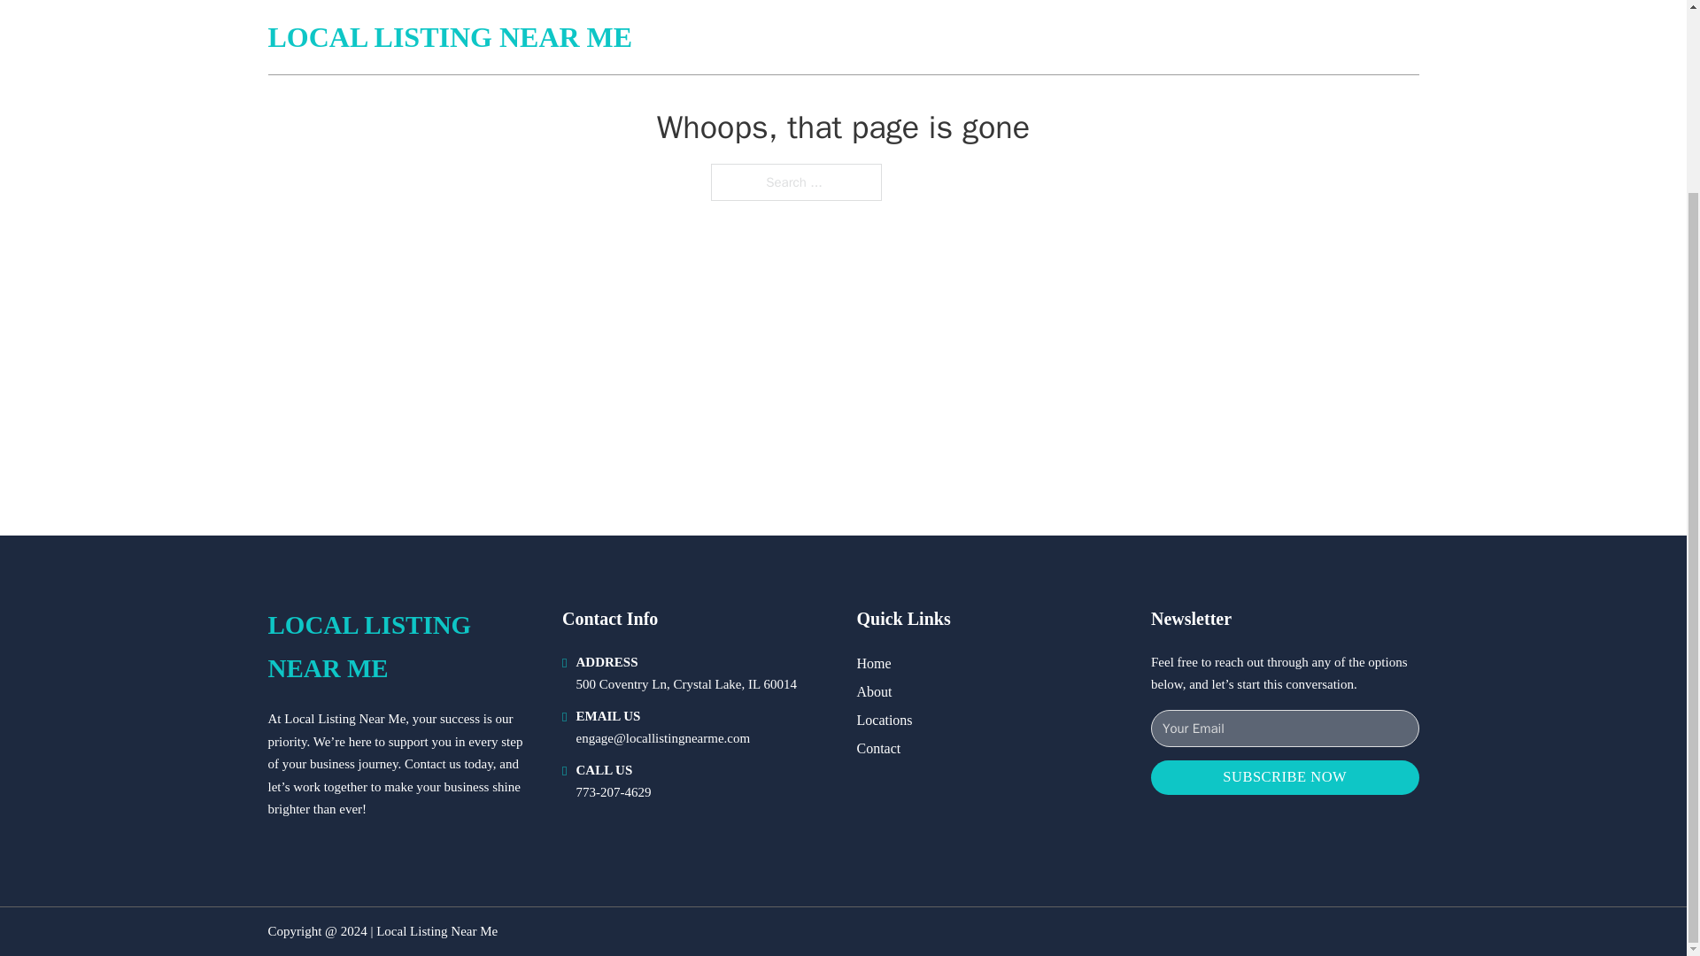 This screenshot has height=956, width=1700. Describe the element at coordinates (878, 747) in the screenshot. I see `Contact` at that location.